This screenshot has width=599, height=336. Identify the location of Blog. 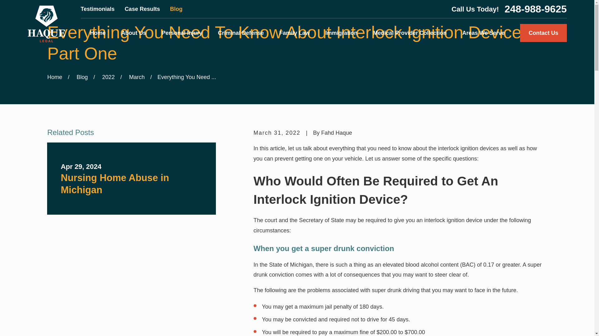
(176, 9).